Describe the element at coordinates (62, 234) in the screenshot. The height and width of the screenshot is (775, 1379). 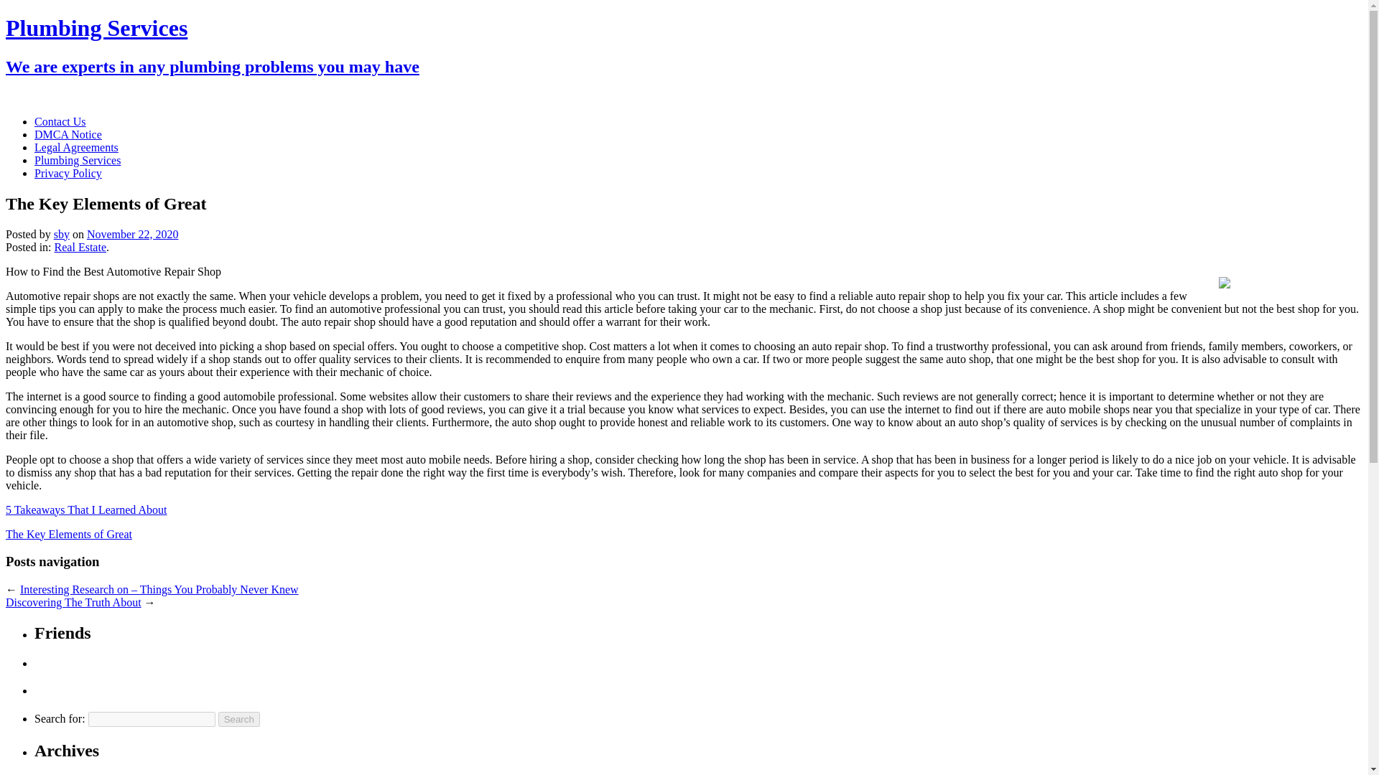
I see `sby` at that location.